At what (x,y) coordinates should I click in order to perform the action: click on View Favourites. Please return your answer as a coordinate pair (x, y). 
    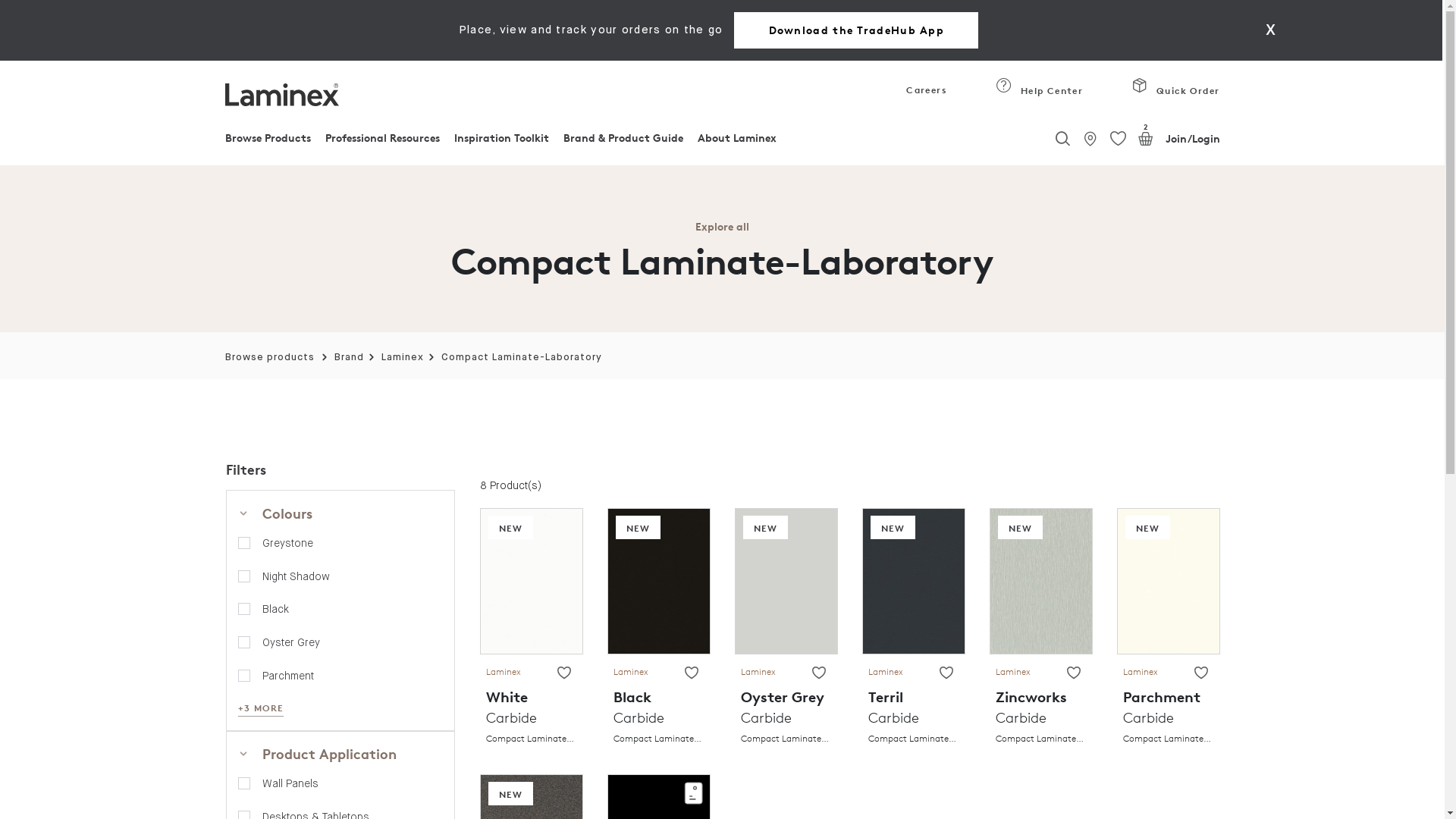
    Looking at the image, I should click on (691, 673).